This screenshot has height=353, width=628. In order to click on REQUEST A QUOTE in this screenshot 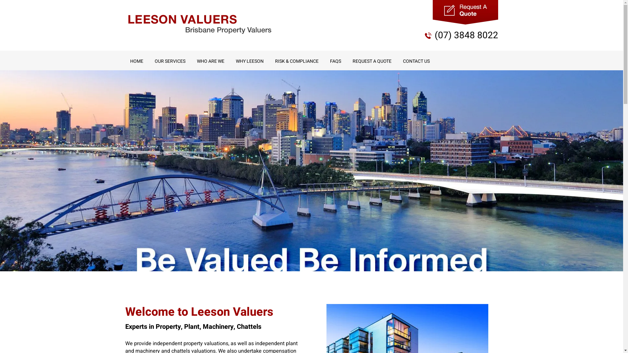, I will do `click(372, 61)`.